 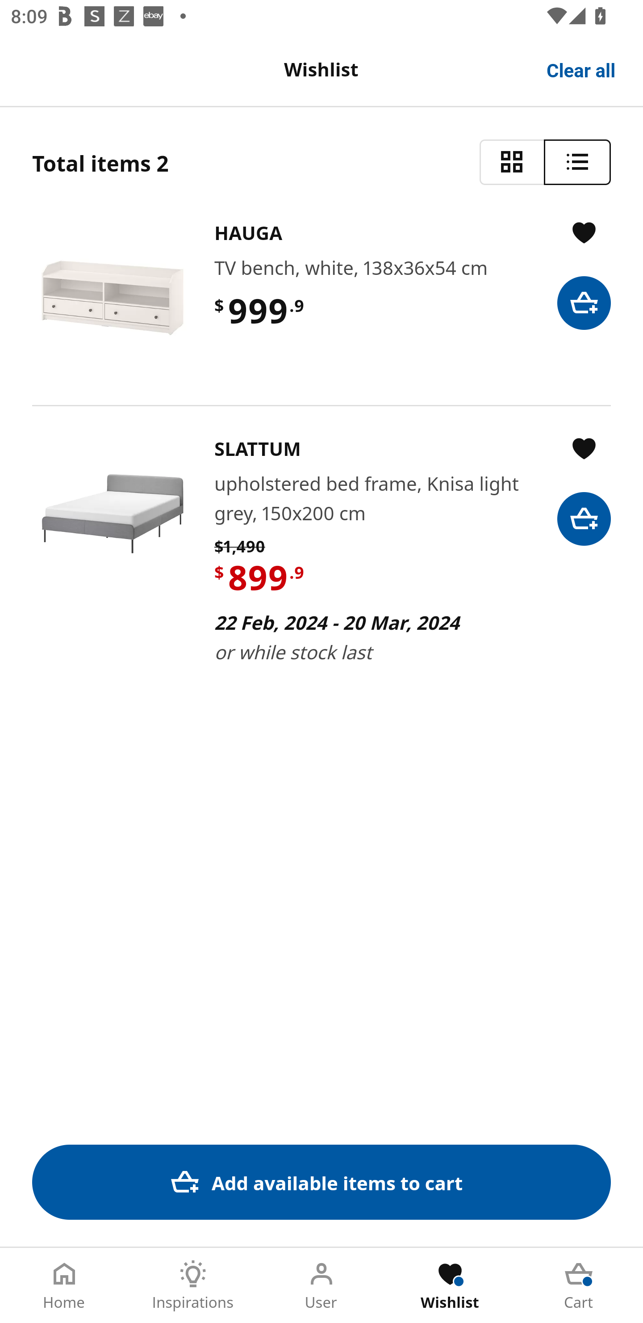 What do you see at coordinates (581, 69) in the screenshot?
I see `Clear all` at bounding box center [581, 69].